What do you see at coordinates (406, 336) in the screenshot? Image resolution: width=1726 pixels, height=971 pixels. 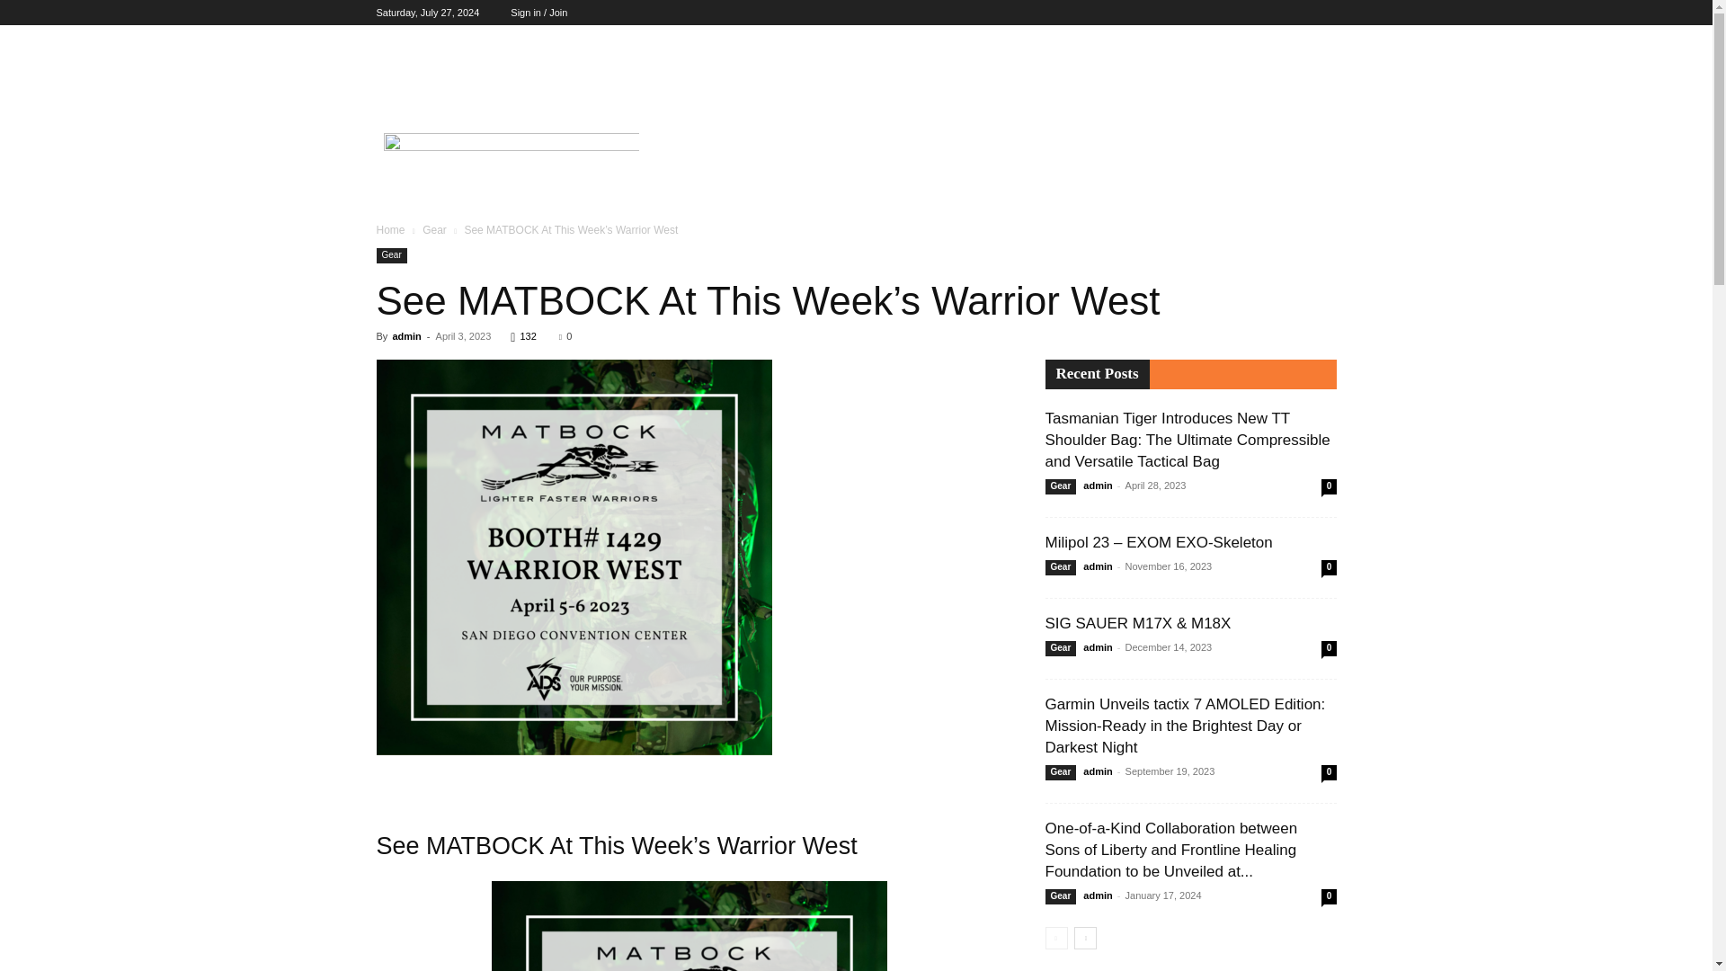 I see `admin` at bounding box center [406, 336].